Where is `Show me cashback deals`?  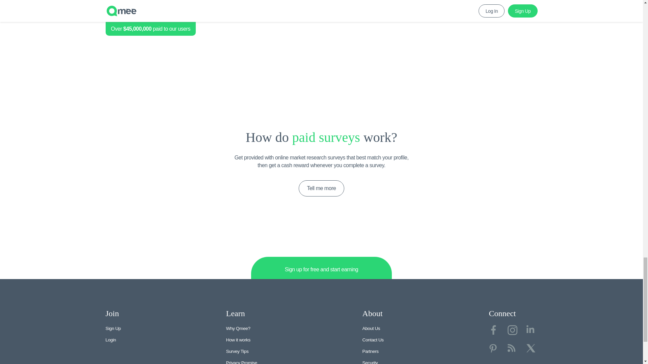
Show me cashback deals is located at coordinates (142, 16).